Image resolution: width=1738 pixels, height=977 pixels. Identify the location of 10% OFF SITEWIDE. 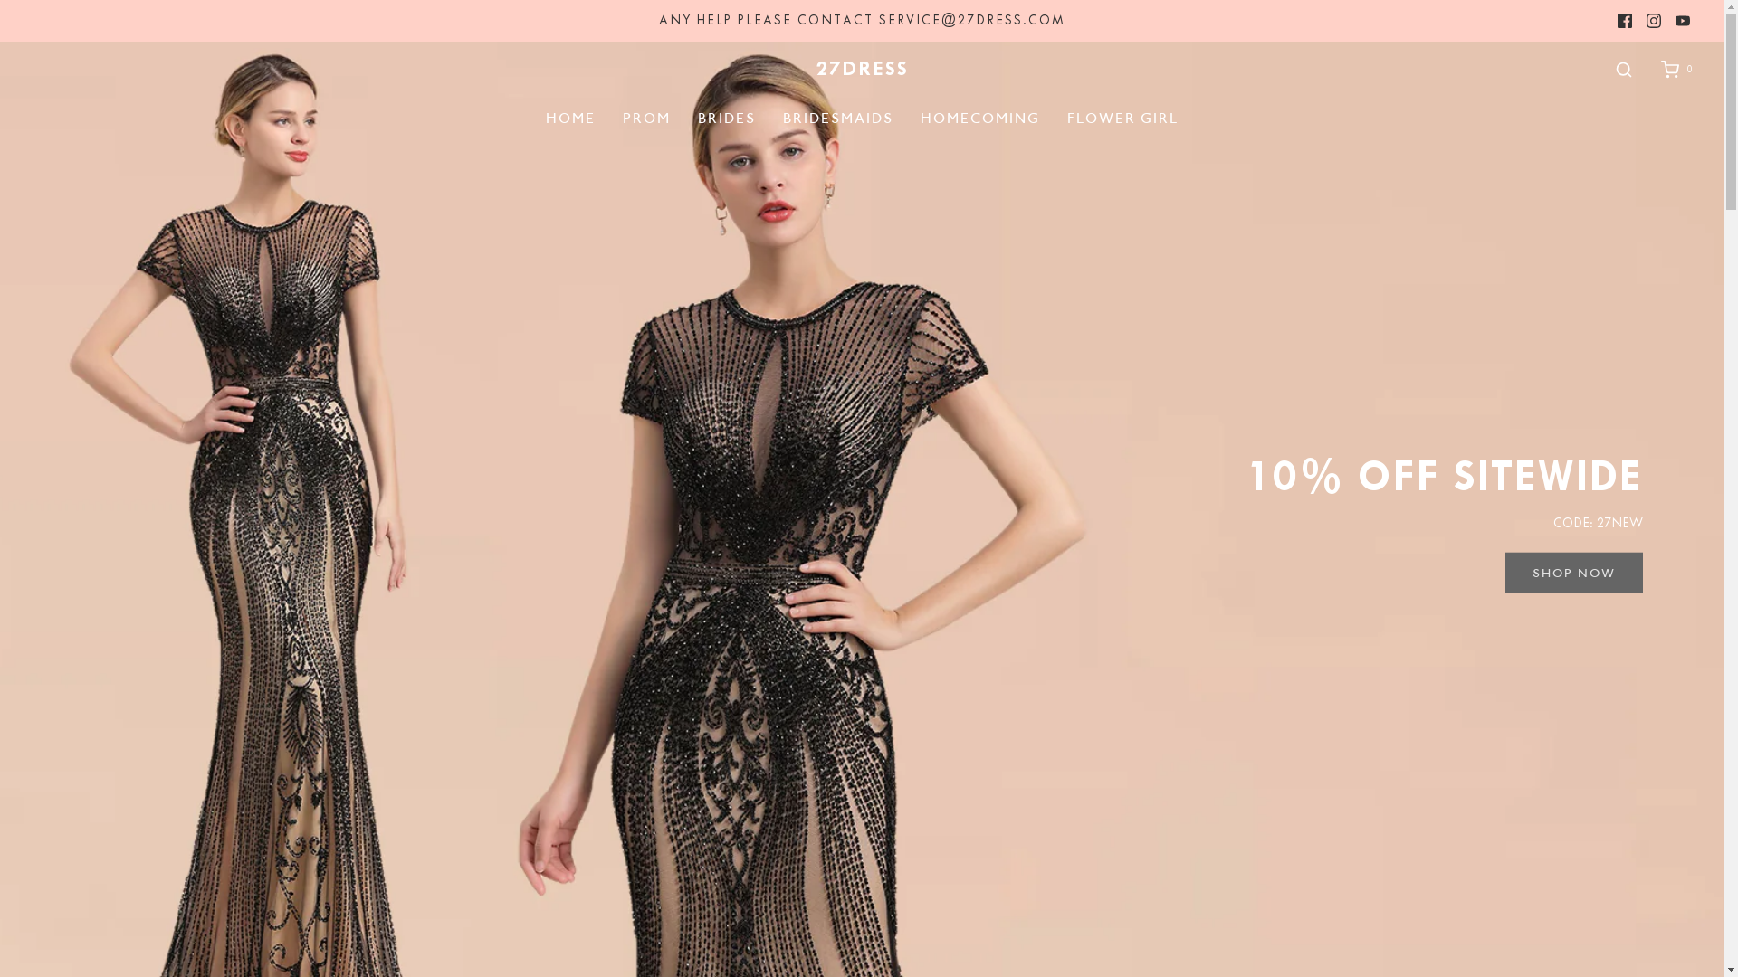
(1445, 475).